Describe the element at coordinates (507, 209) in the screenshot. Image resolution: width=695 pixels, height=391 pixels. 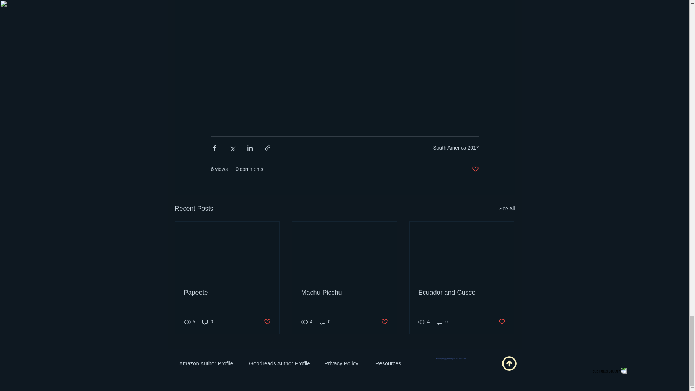
I see `See All` at that location.